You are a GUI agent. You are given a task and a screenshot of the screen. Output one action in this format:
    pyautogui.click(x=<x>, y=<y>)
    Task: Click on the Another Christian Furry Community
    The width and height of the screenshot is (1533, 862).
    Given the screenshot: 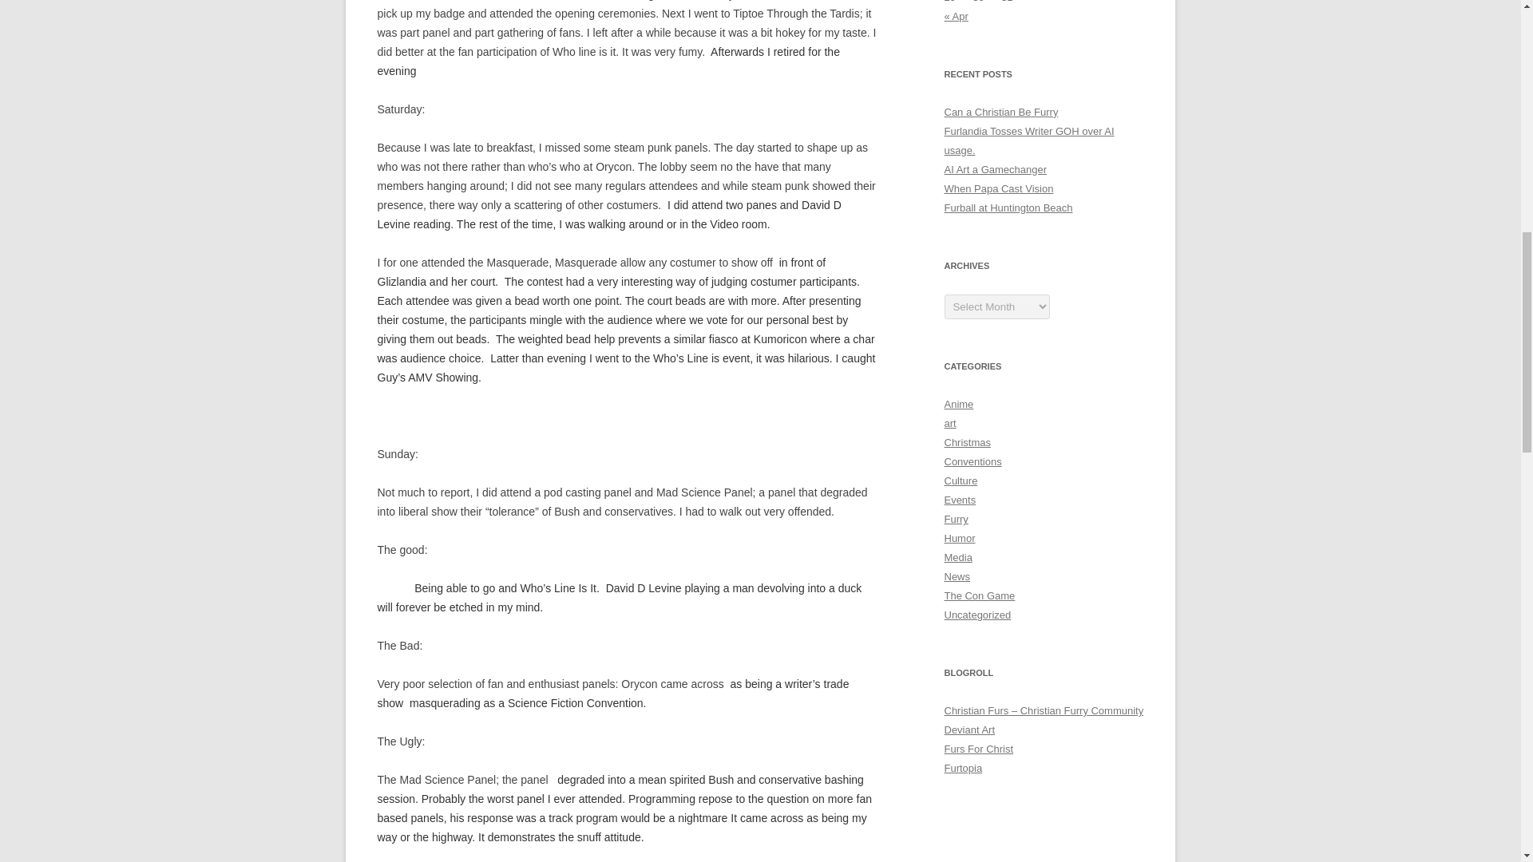 What is the action you would take?
    pyautogui.click(x=1044, y=710)
    